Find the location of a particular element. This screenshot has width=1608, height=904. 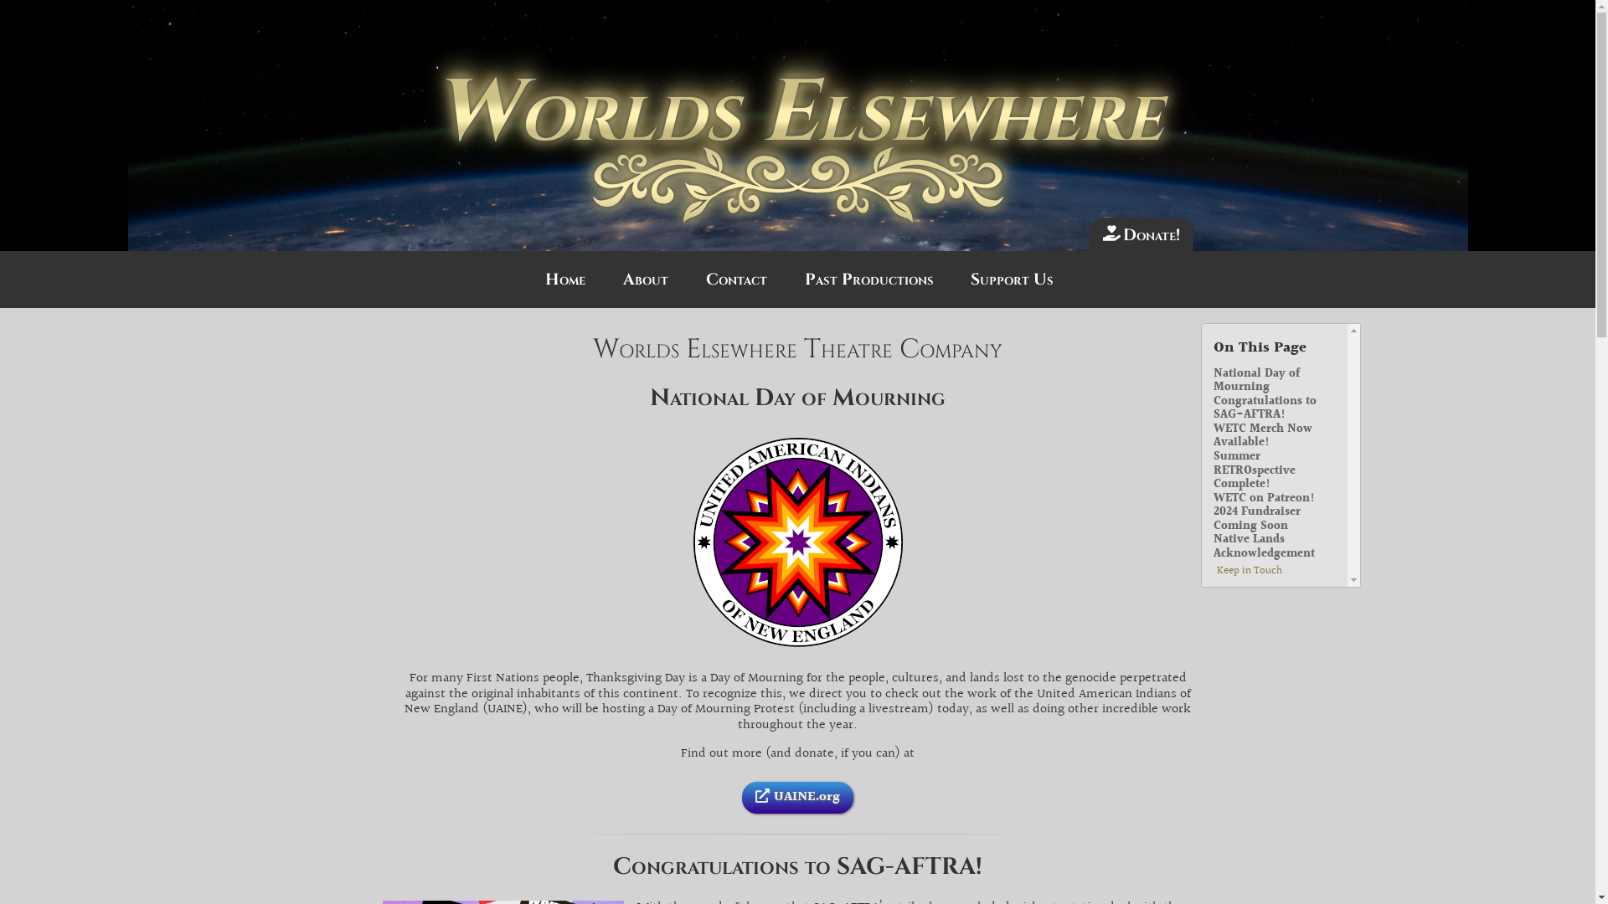

Donate! is located at coordinates (1142, 234).